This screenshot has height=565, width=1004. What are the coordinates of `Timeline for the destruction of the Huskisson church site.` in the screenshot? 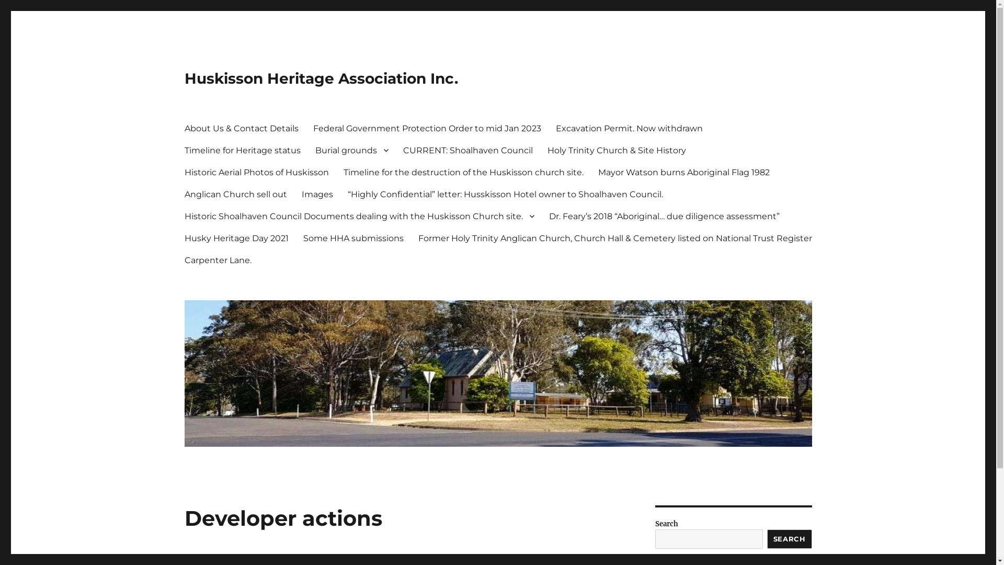 It's located at (463, 172).